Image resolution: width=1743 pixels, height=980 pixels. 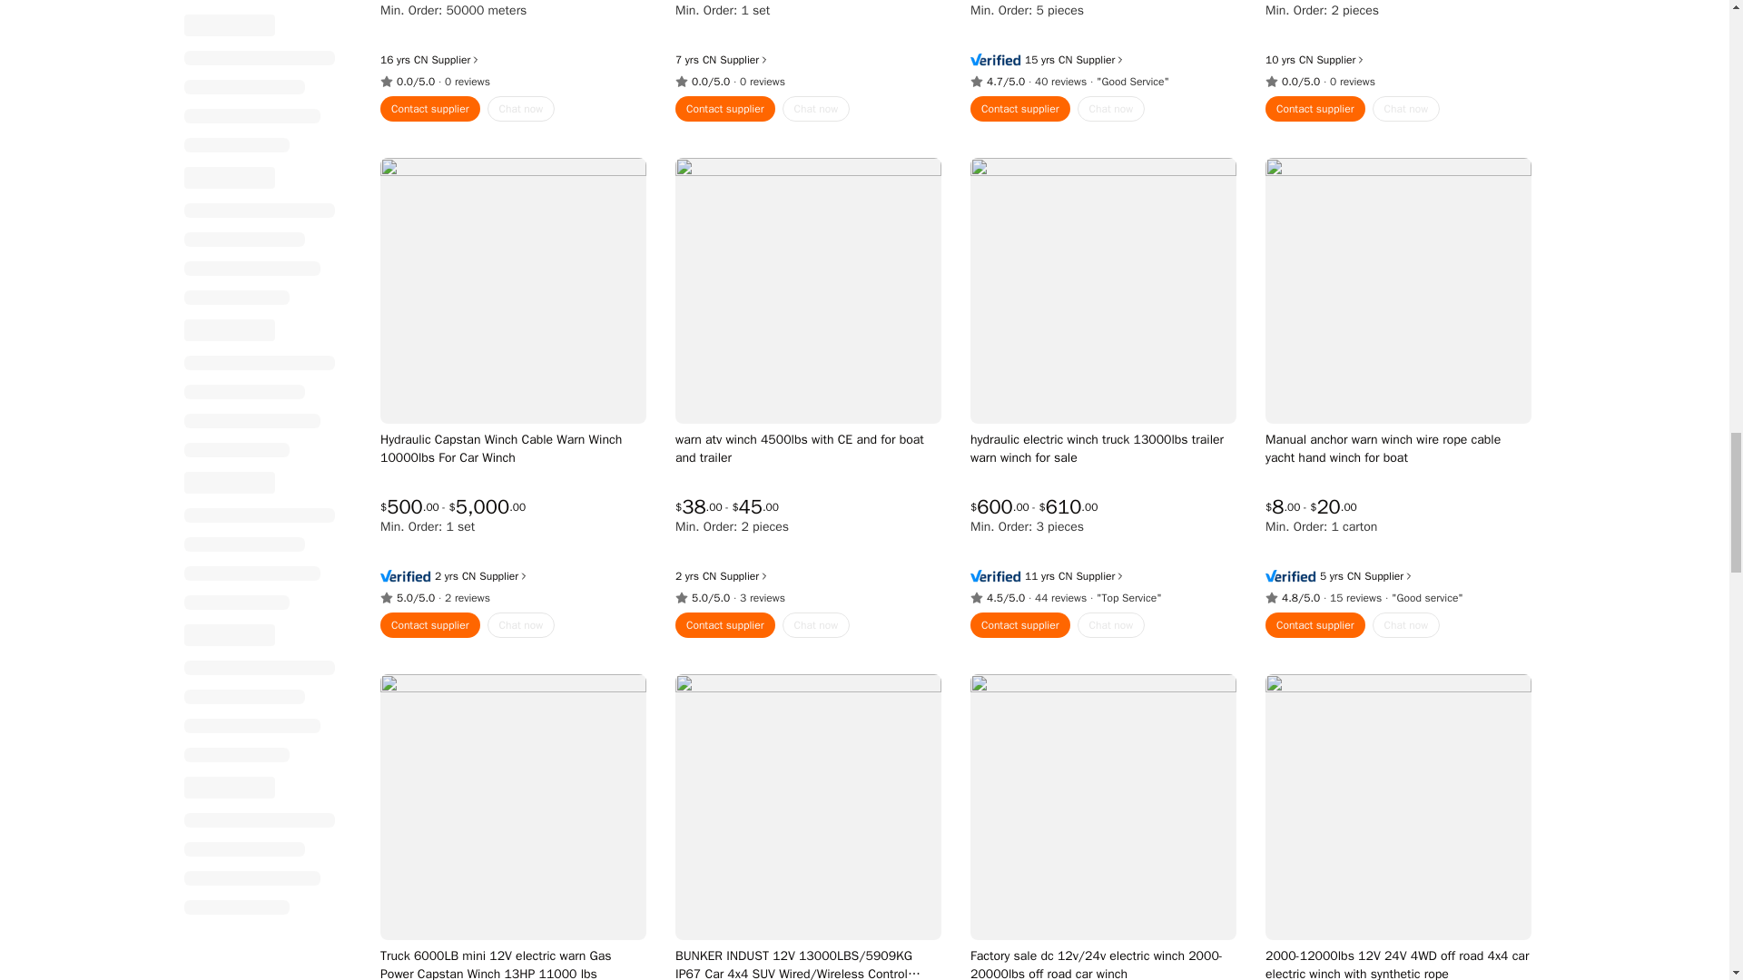 I want to click on Zhejiang Four Brothers Rope Co., Ltd., so click(x=420, y=34).